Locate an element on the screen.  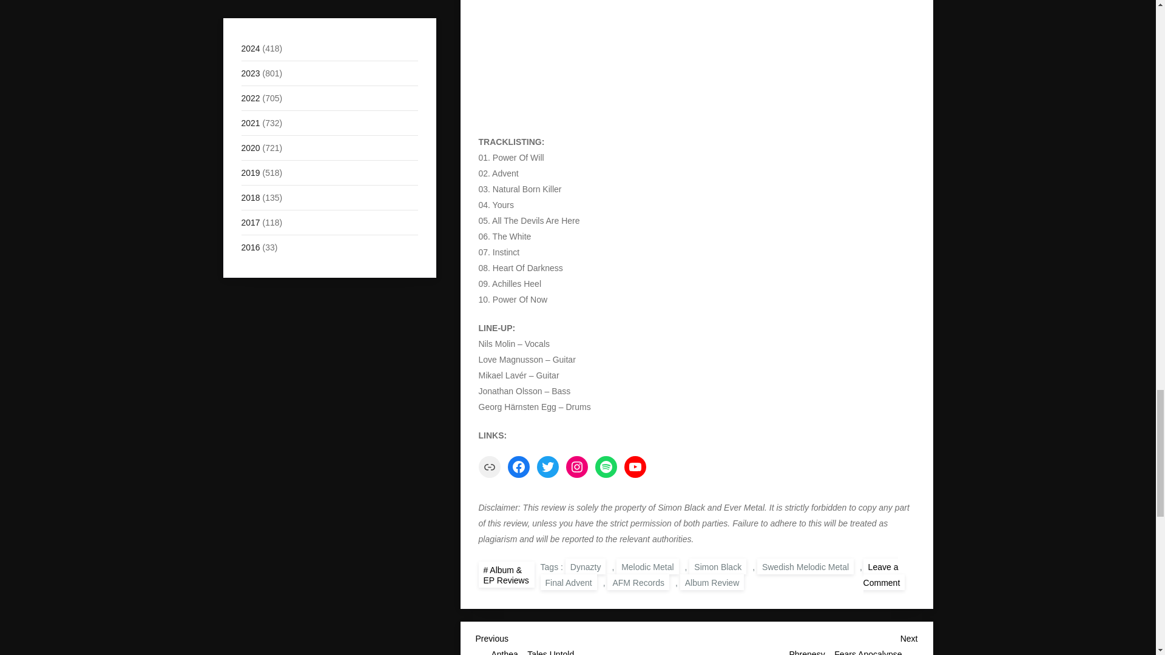
Melodic Metal is located at coordinates (647, 566).